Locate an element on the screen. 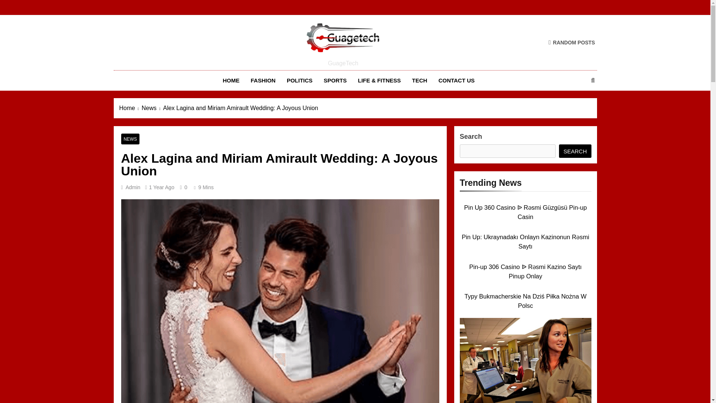 The width and height of the screenshot is (716, 403). Admin is located at coordinates (133, 187).